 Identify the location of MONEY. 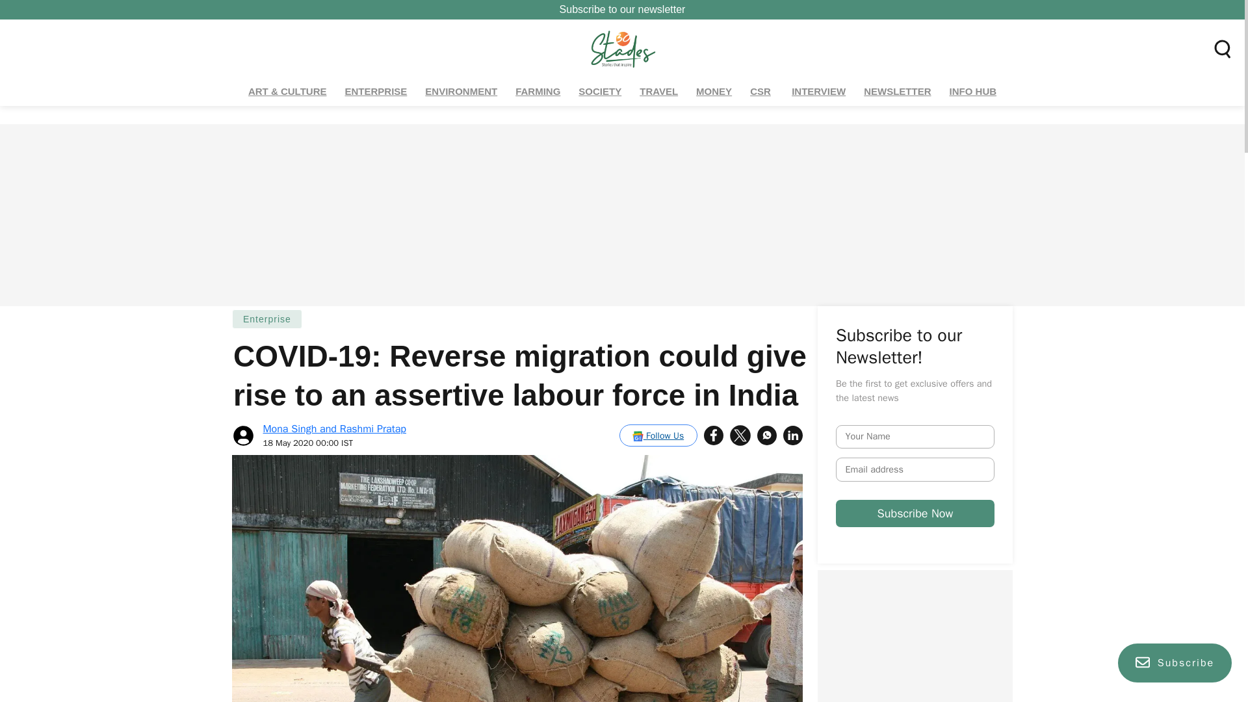
(714, 92).